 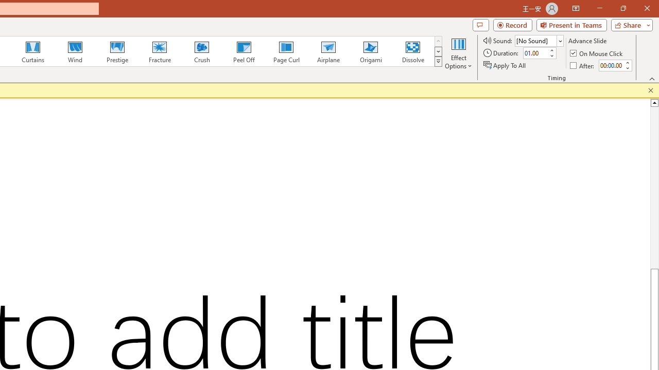 I want to click on Airplane, so click(x=328, y=51).